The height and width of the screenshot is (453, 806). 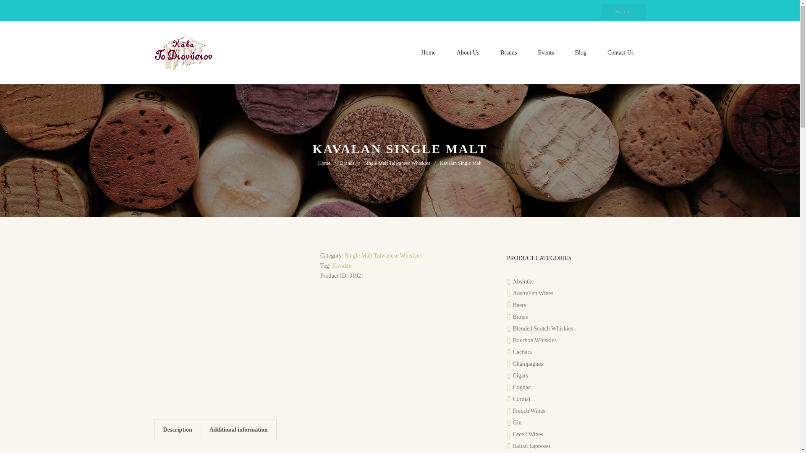 I want to click on Brands, so click(x=509, y=52).